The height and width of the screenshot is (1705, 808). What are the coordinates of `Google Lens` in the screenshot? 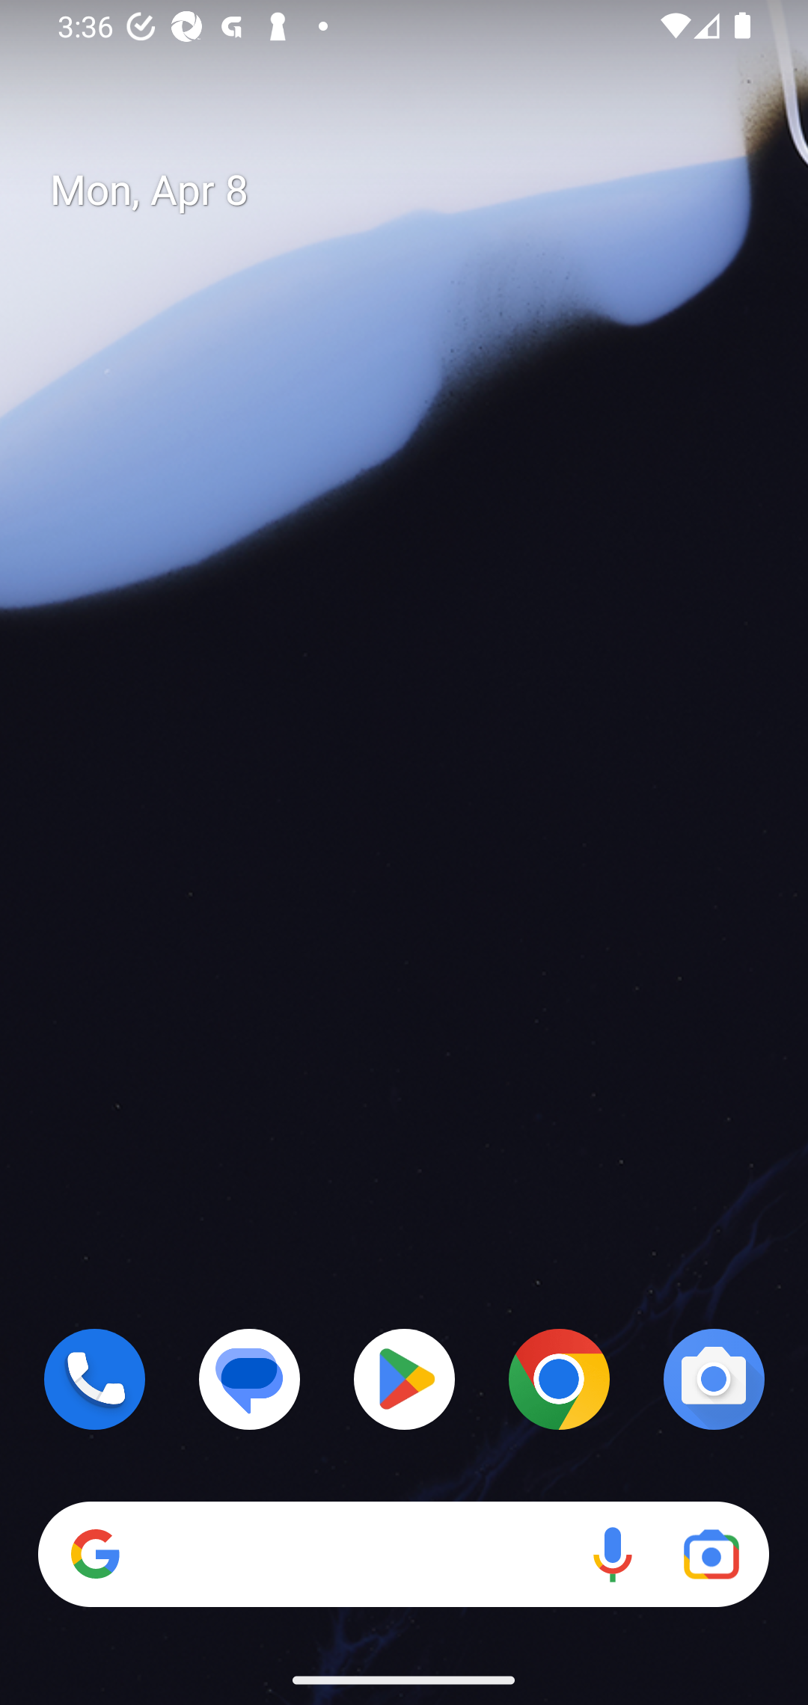 It's located at (711, 1555).